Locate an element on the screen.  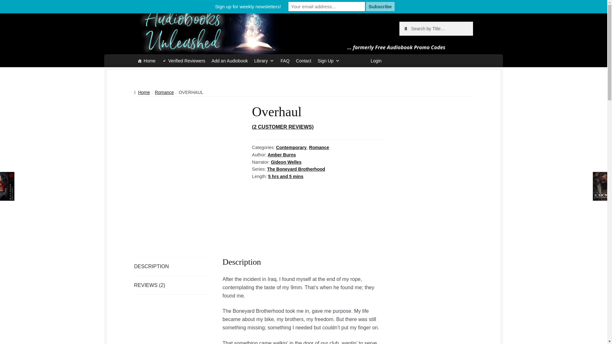
Gideon Welles is located at coordinates (286, 162).